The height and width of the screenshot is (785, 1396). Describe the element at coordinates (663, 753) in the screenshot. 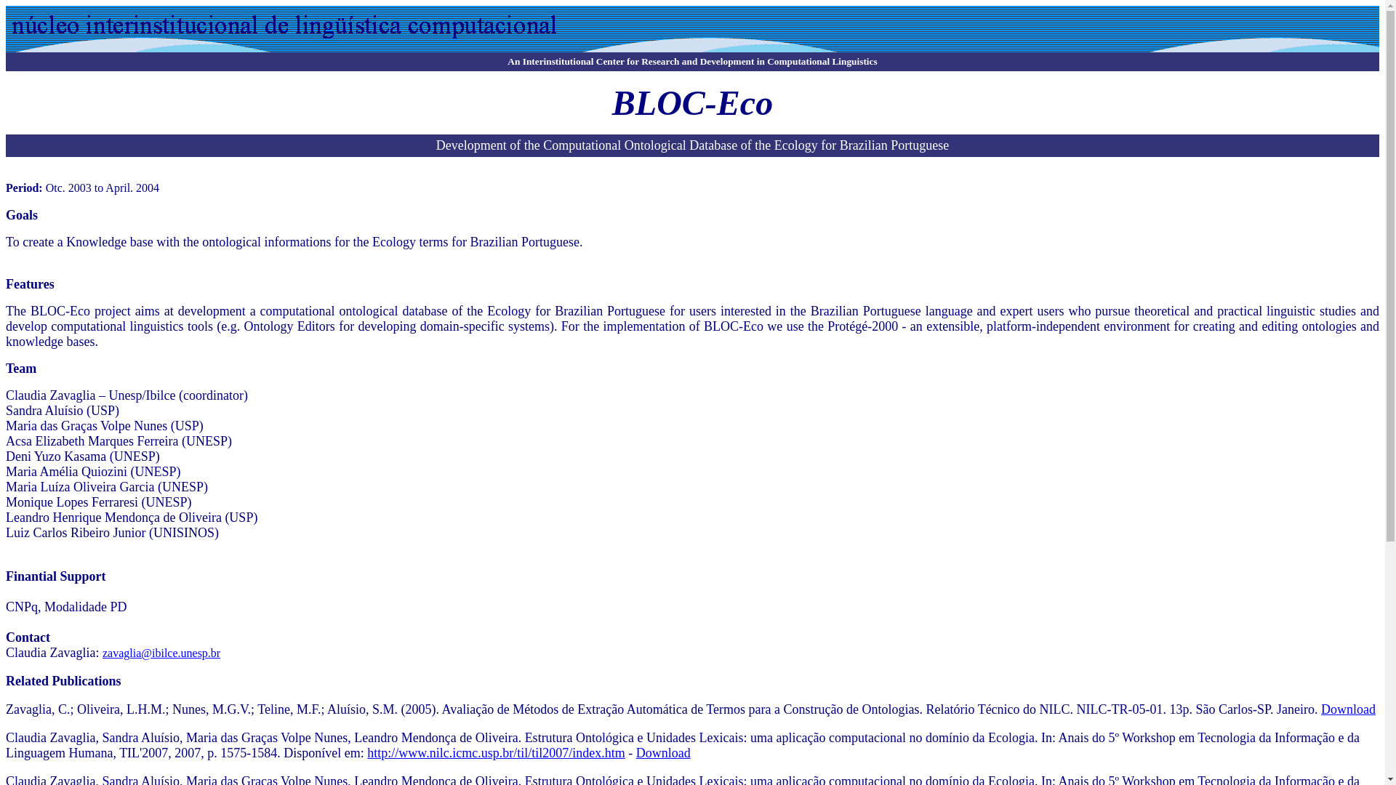

I see `Download` at that location.